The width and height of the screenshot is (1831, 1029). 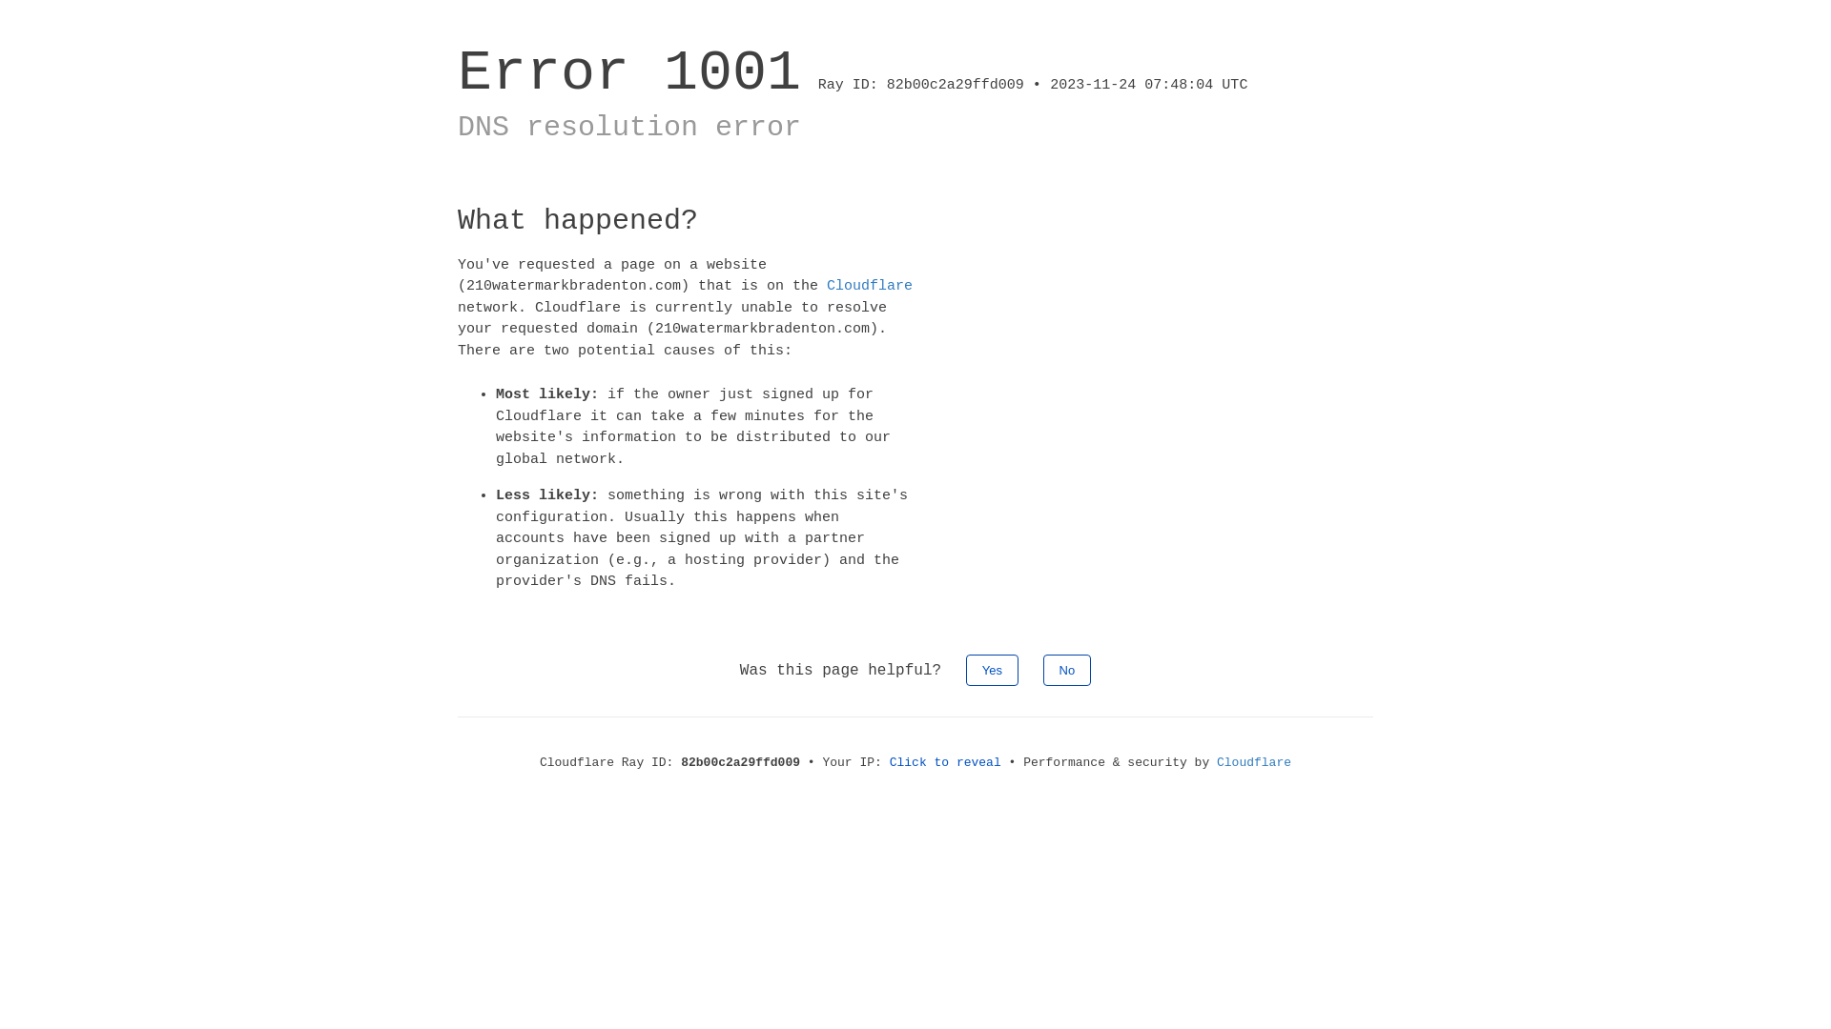 I want to click on Click to reveal, so click(x=946, y=762).